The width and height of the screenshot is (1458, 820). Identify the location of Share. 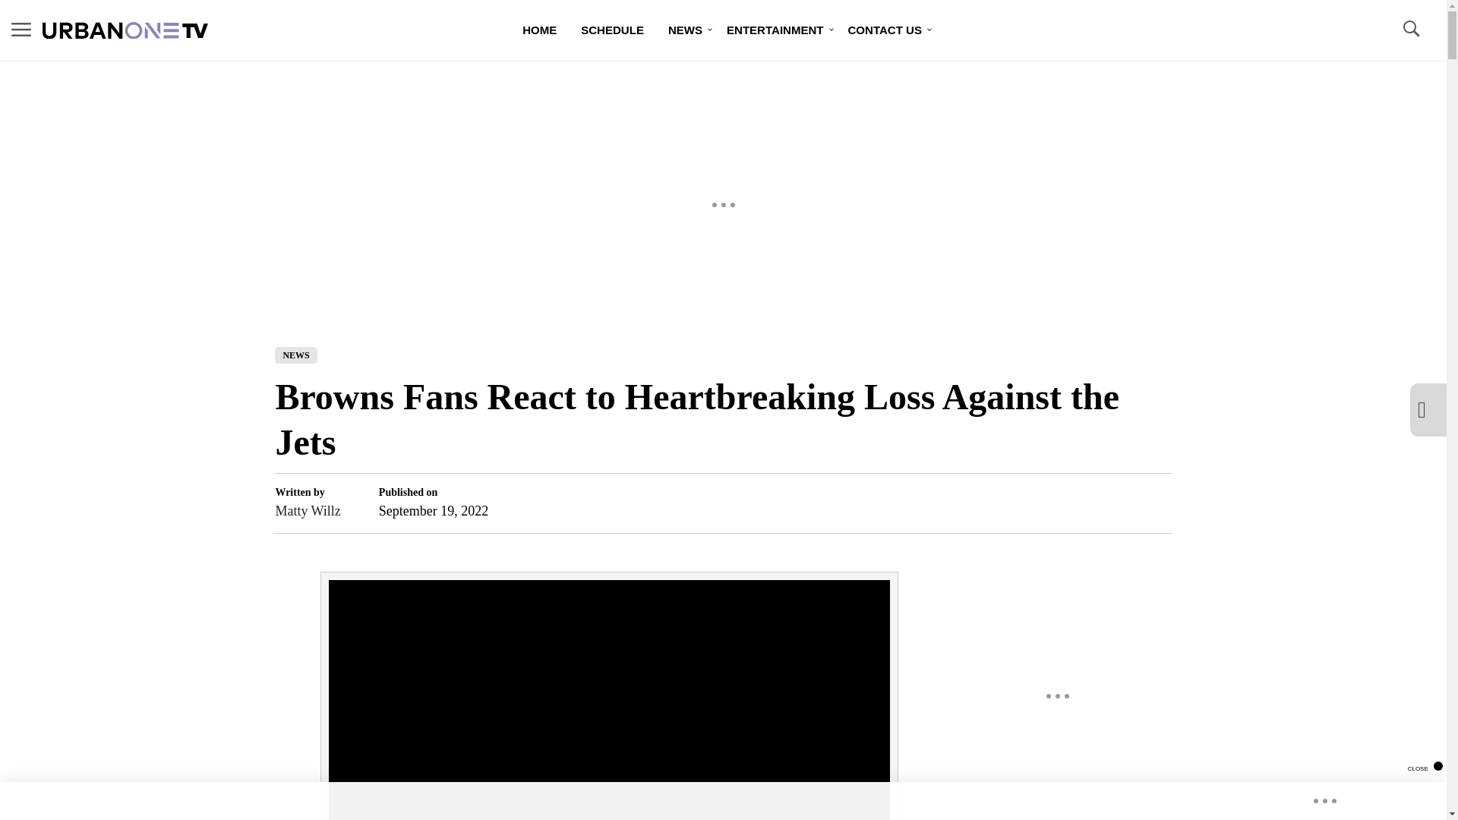
(1133, 503).